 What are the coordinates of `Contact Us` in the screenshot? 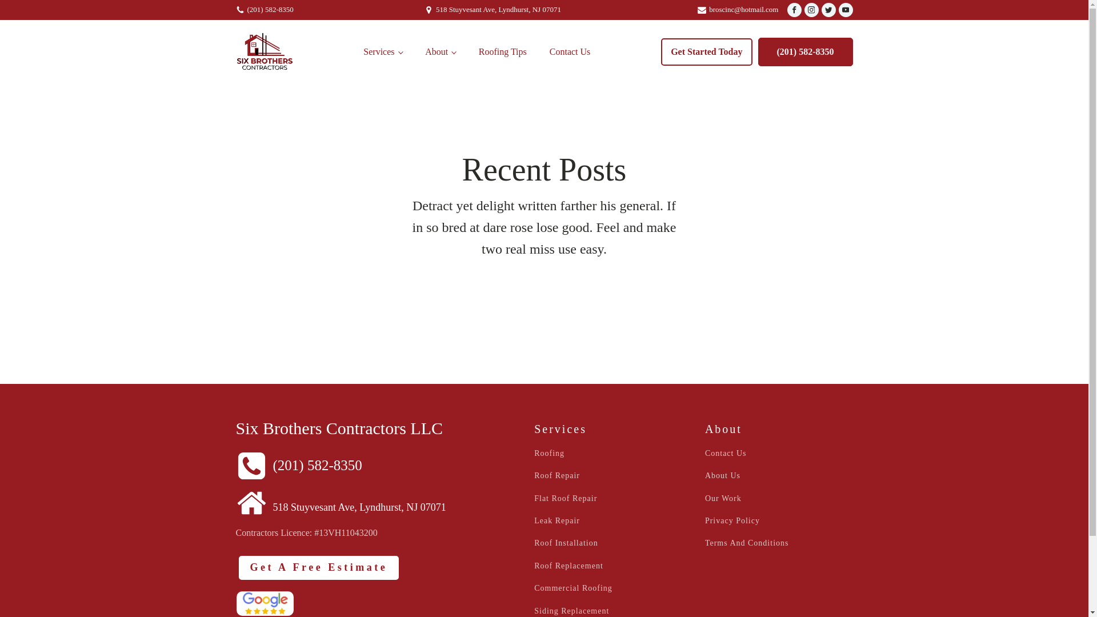 It's located at (570, 51).